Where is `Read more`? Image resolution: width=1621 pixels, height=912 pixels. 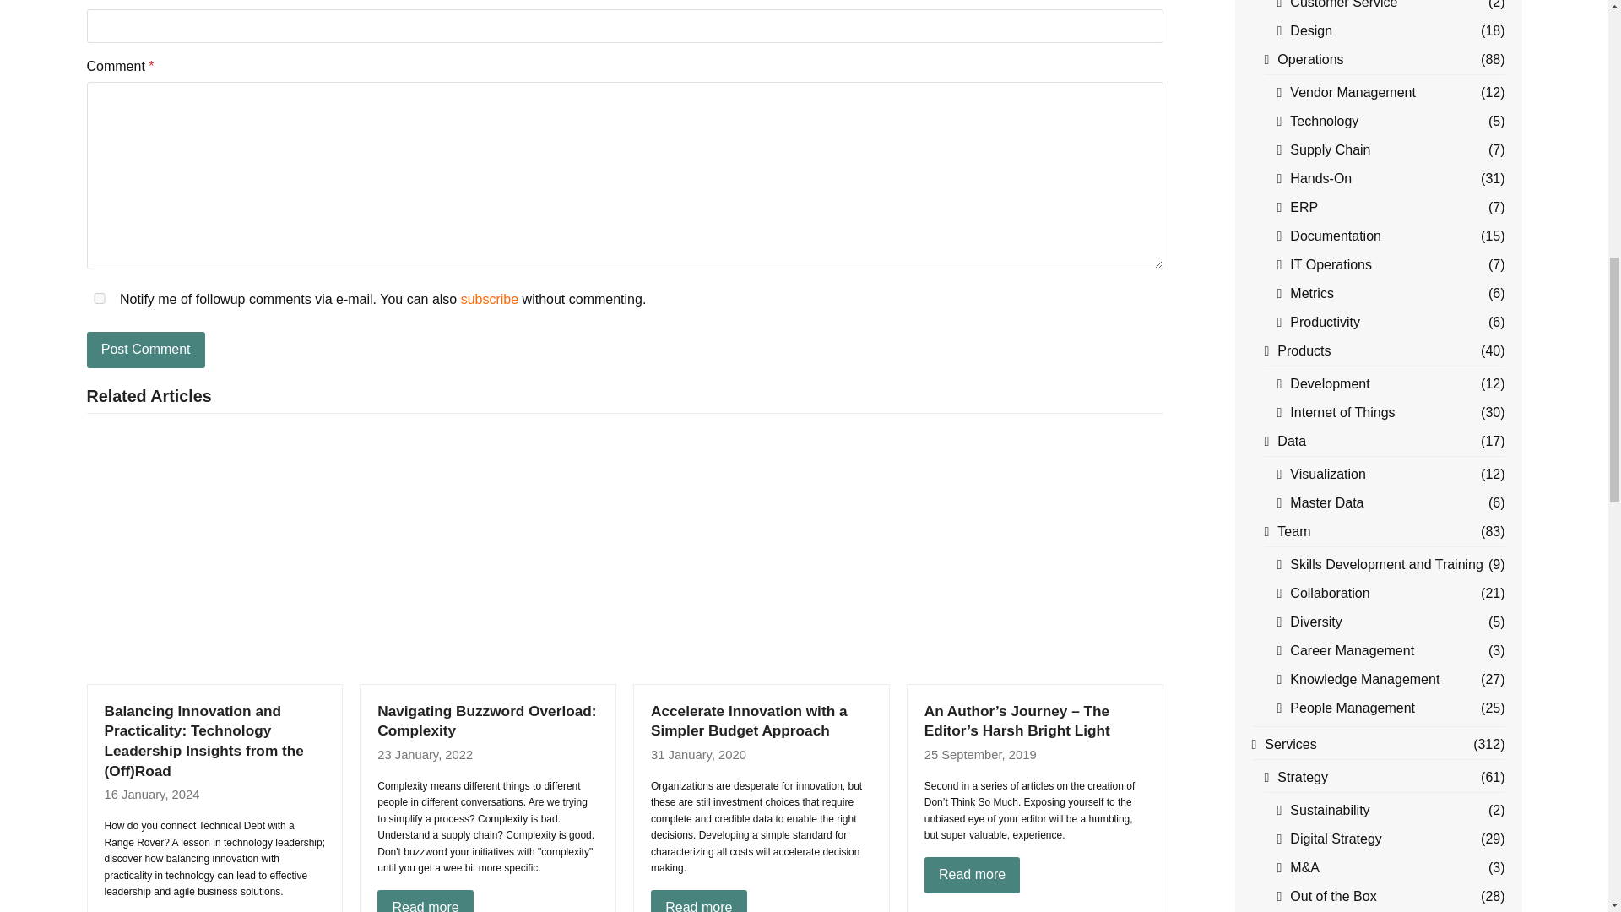 Read more is located at coordinates (699, 901).